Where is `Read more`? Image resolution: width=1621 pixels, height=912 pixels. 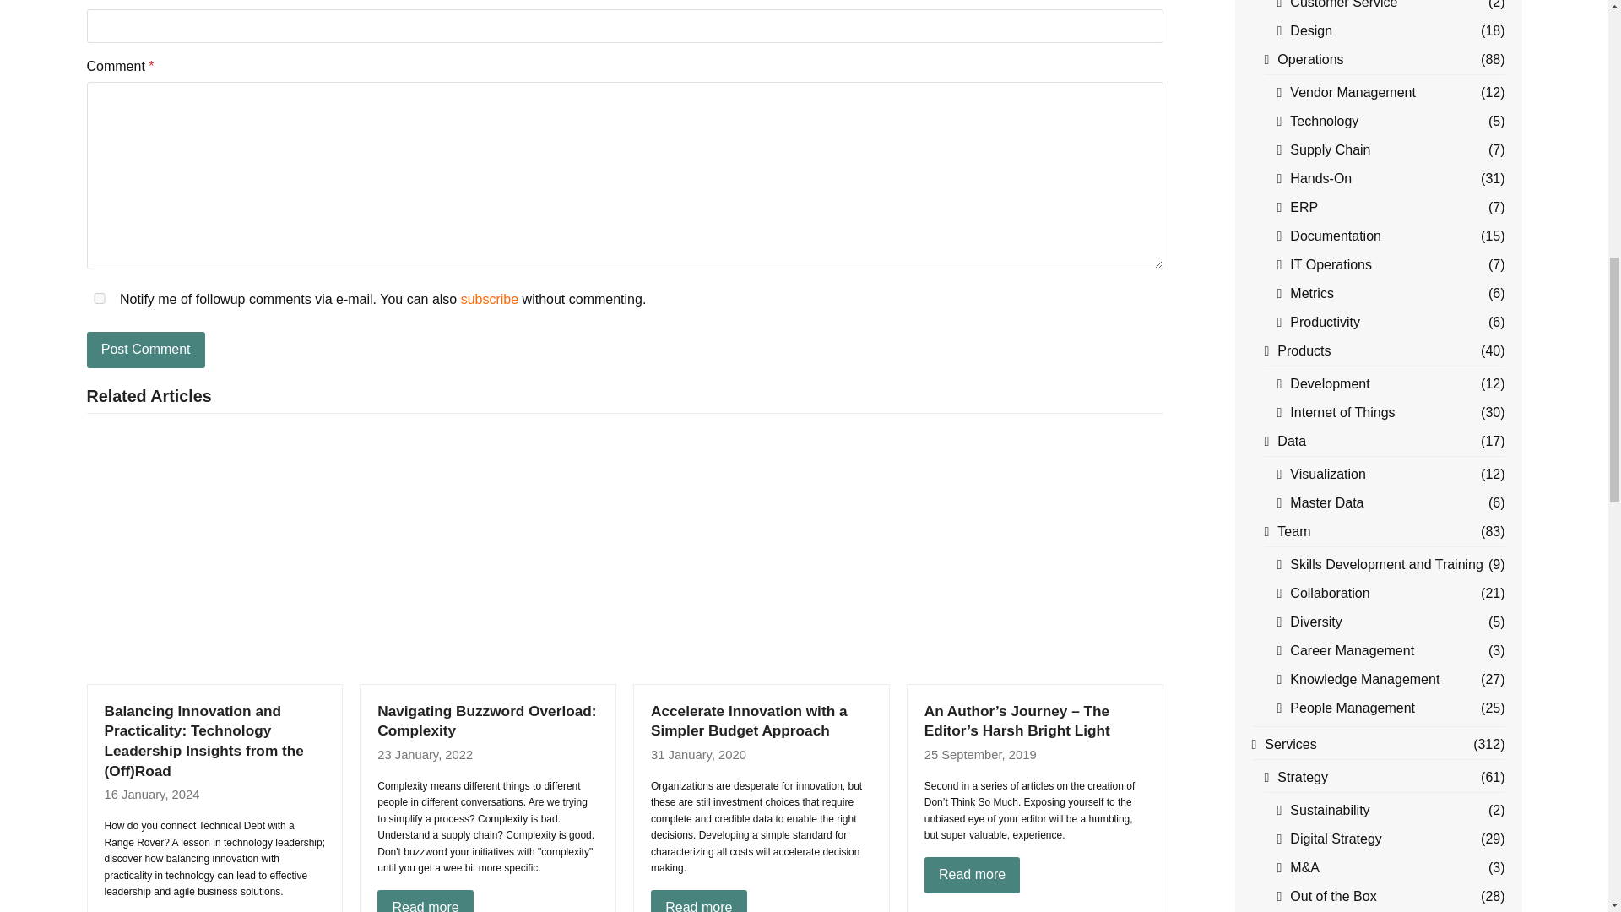 Read more is located at coordinates (699, 901).